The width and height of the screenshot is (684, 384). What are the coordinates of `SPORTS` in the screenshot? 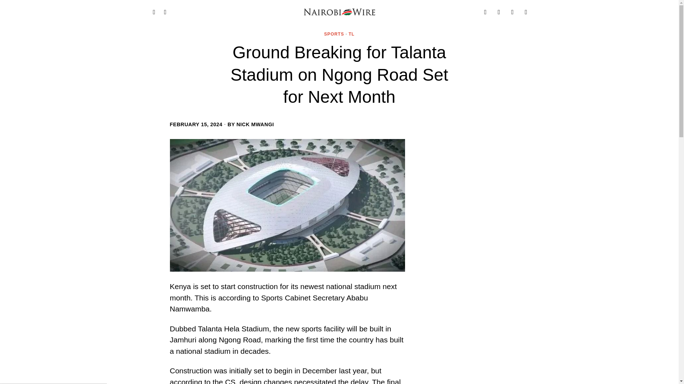 It's located at (334, 34).